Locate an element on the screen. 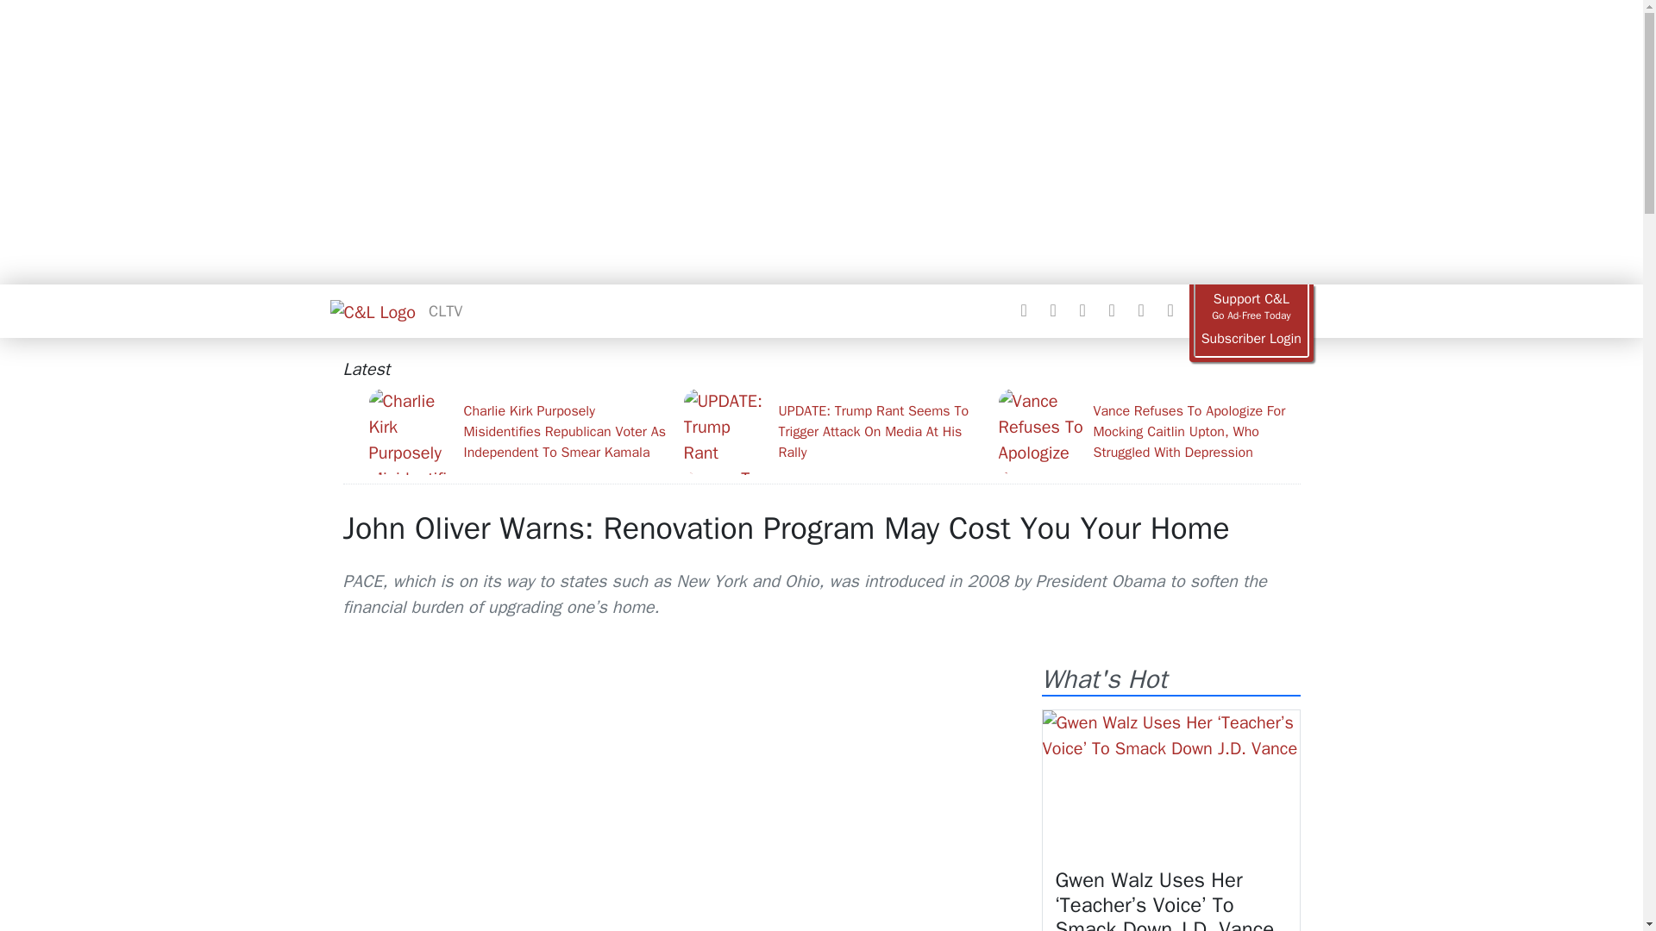 The image size is (1656, 931). Subscriber Login is located at coordinates (1251, 339).